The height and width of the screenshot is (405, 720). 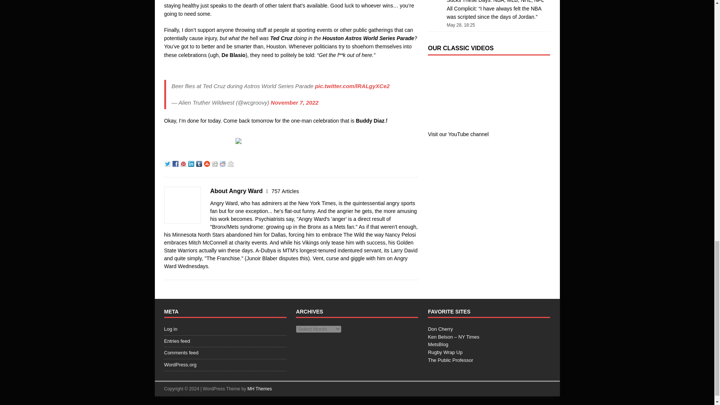 What do you see at coordinates (192, 163) in the screenshot?
I see `Linkedin` at bounding box center [192, 163].